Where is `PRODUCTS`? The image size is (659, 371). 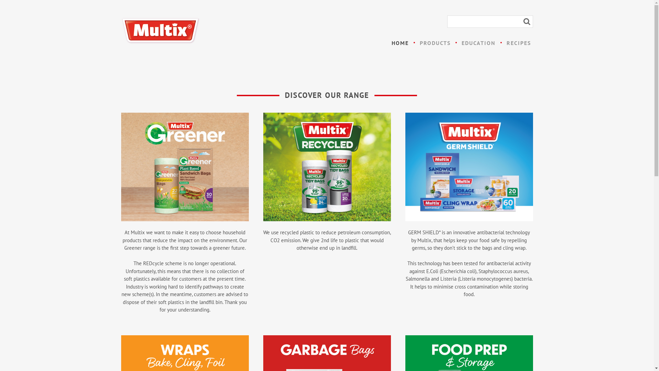 PRODUCTS is located at coordinates (435, 43).